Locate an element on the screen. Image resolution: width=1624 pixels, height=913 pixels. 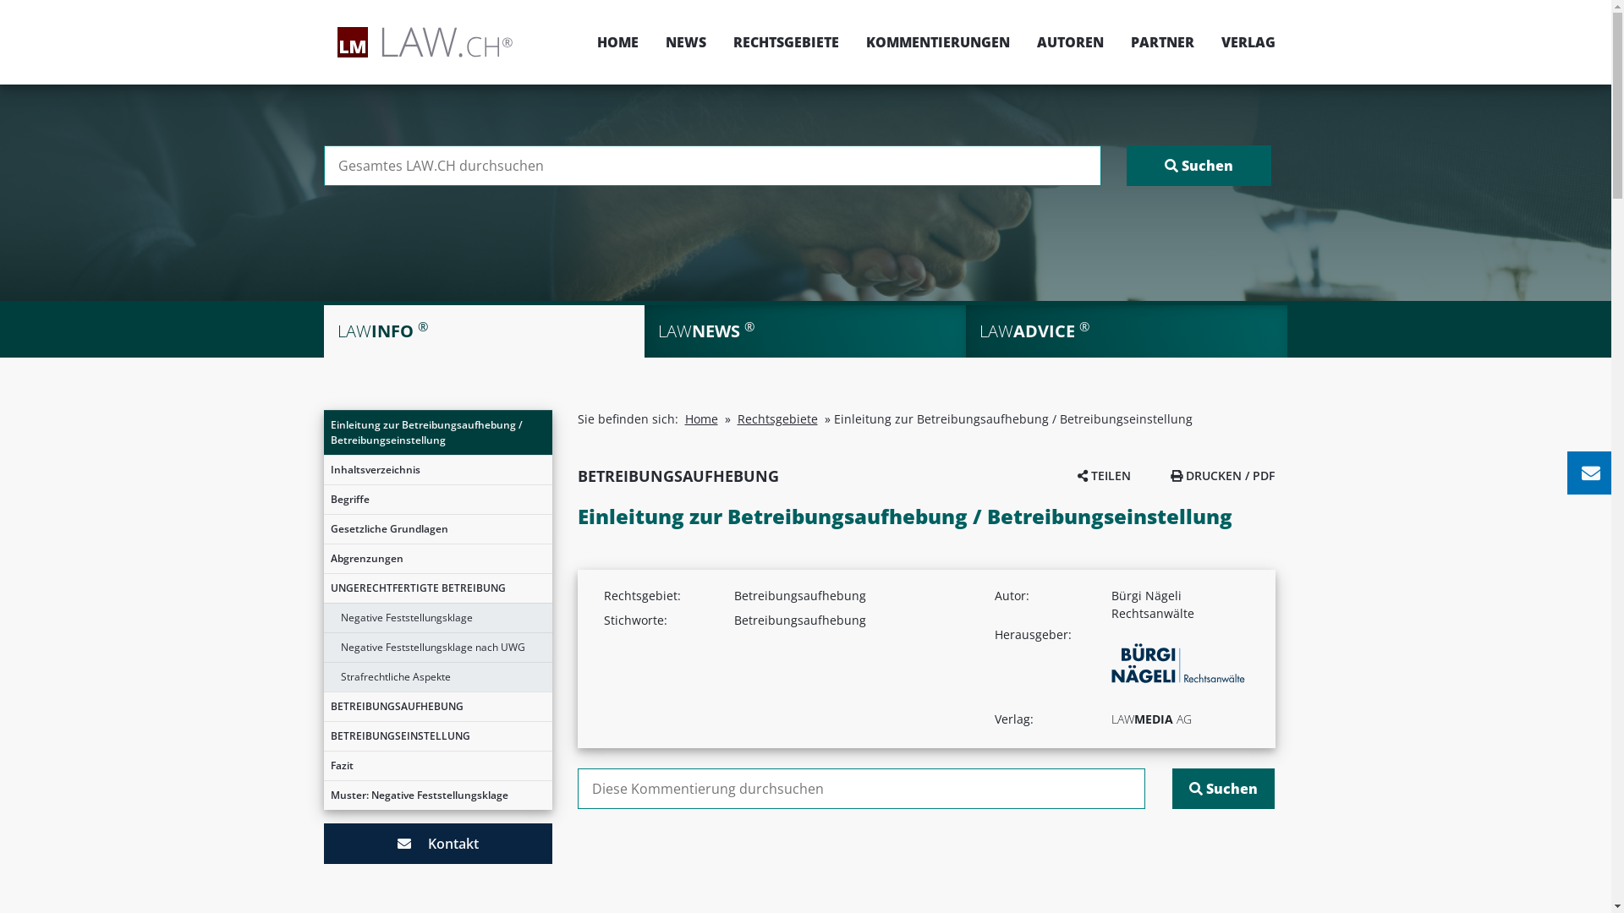
 TEILEN is located at coordinates (1105, 475).